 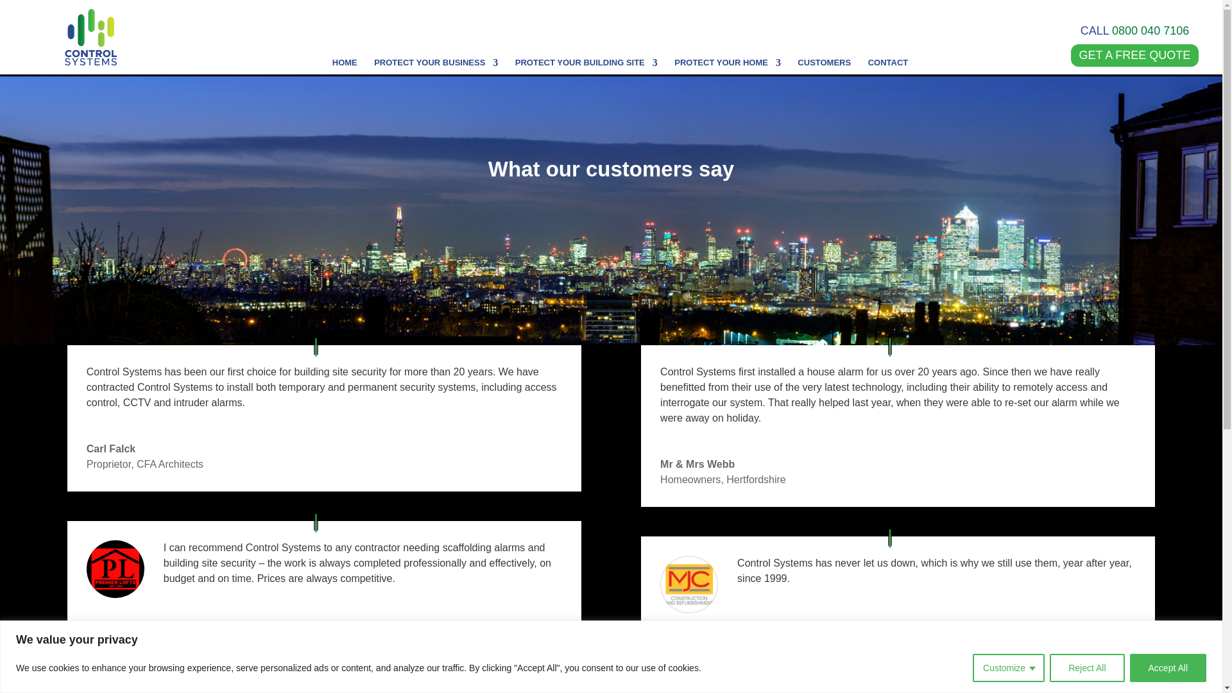 I want to click on PROTECT YOUR BUILDING SITE, so click(x=586, y=78).